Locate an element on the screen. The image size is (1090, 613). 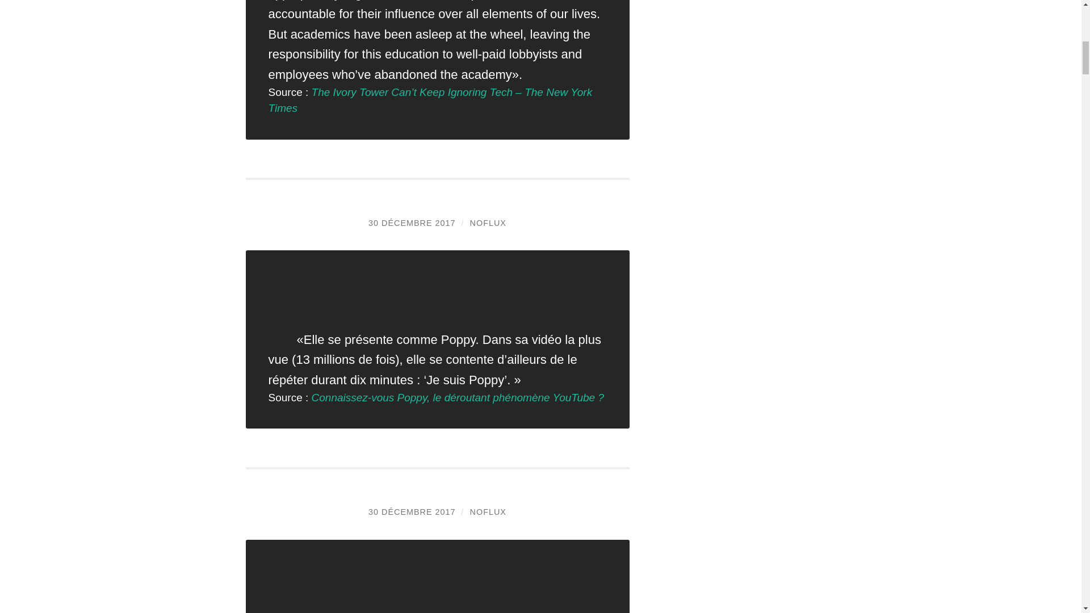
Articles par noflux is located at coordinates (488, 222).